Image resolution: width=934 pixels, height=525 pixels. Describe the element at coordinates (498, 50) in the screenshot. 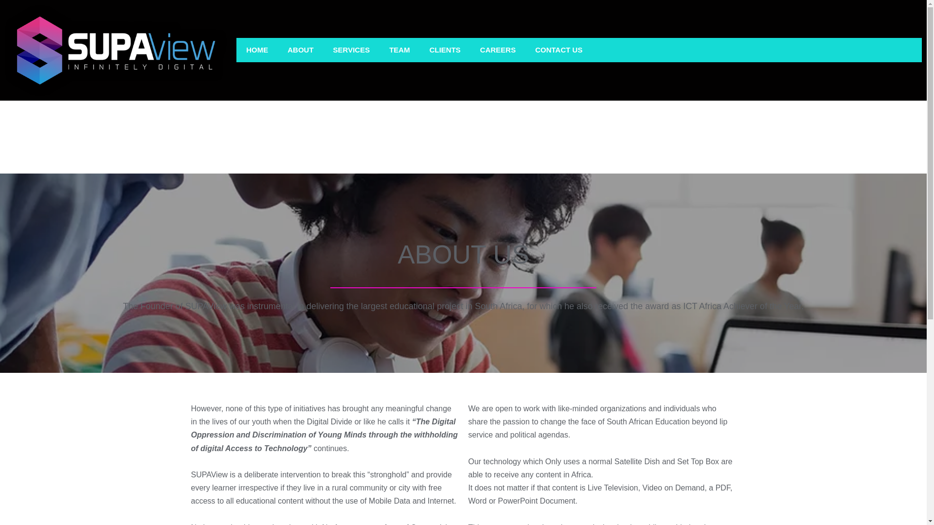

I see `CAREERS` at that location.